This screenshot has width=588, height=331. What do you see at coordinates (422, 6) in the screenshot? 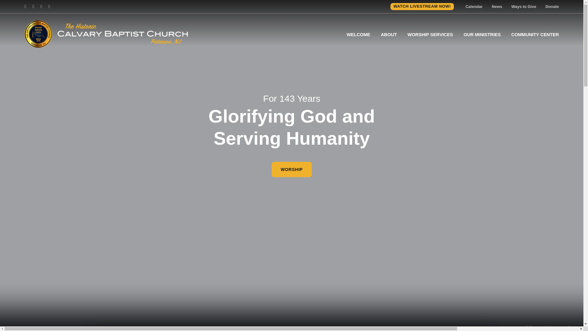
I see `WATCH LIVESTREAM NOW!` at bounding box center [422, 6].